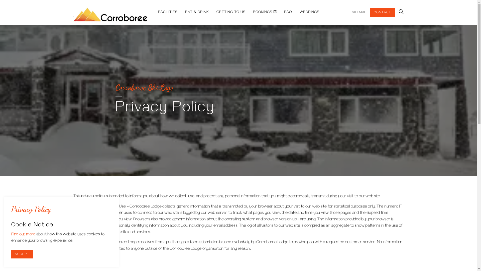  I want to click on Corroboree, so click(133, 13).